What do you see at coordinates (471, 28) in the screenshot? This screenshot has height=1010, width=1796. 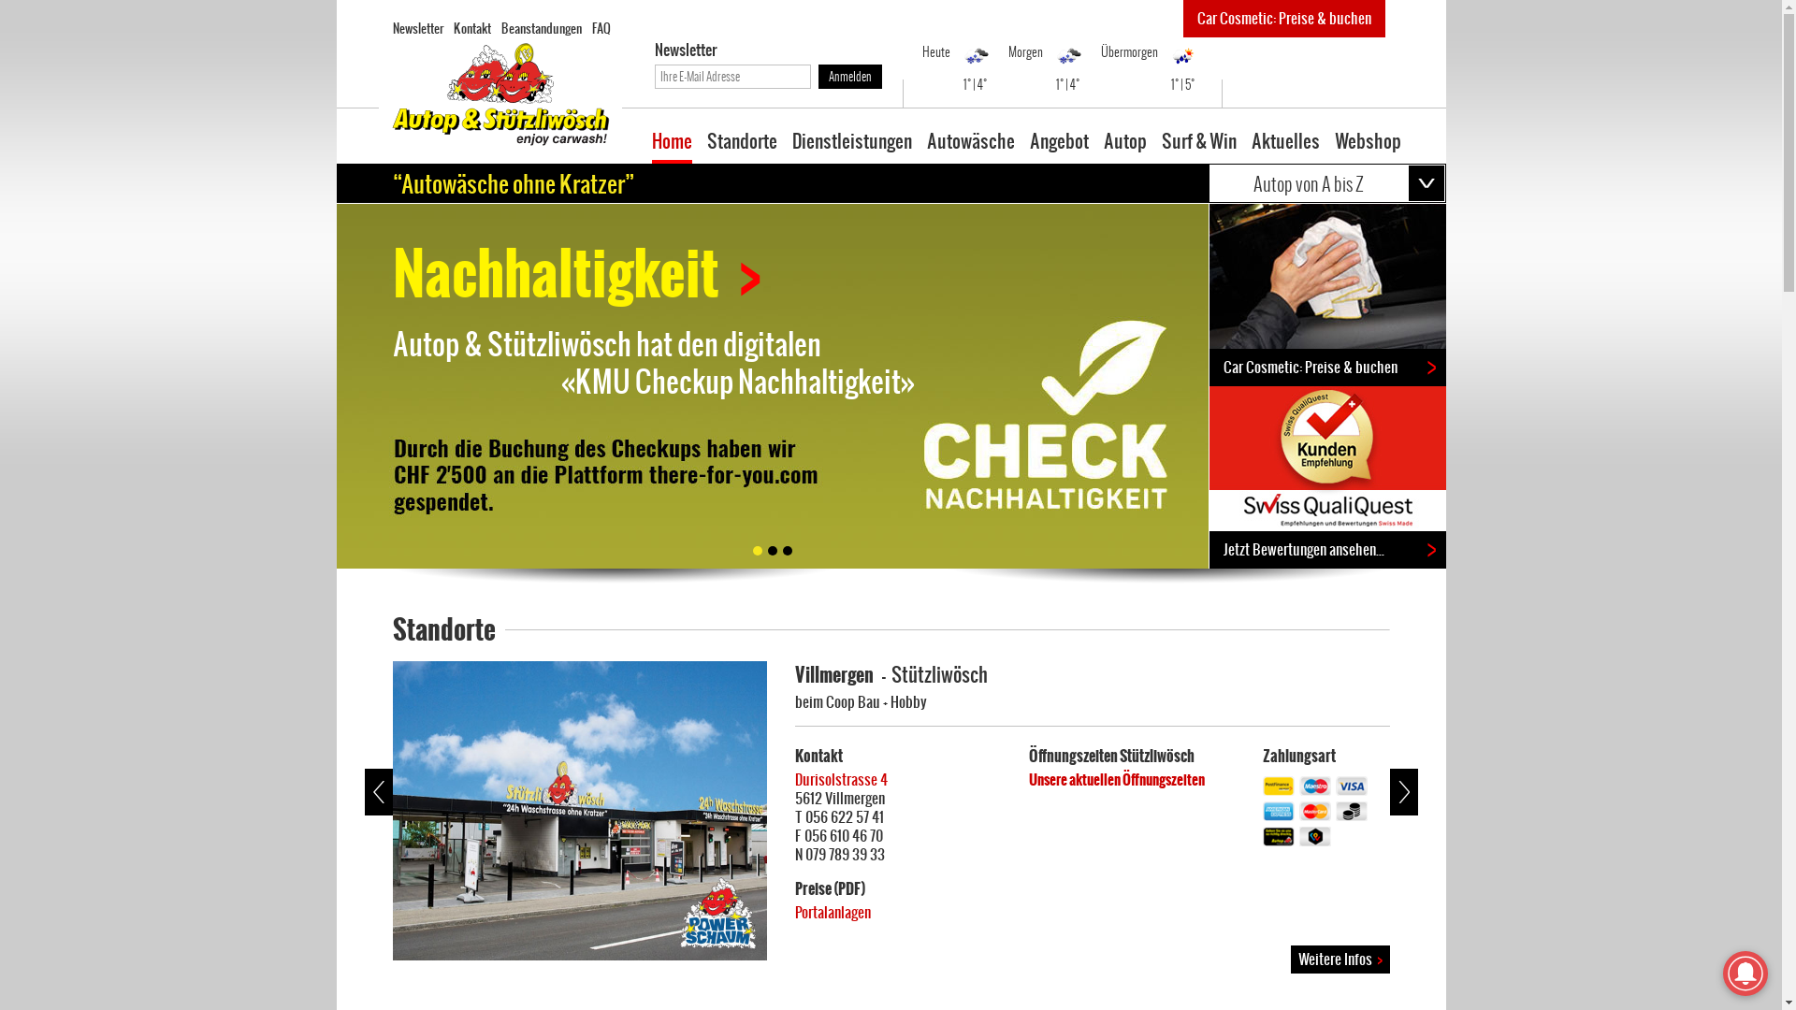 I see `Kontakt` at bounding box center [471, 28].